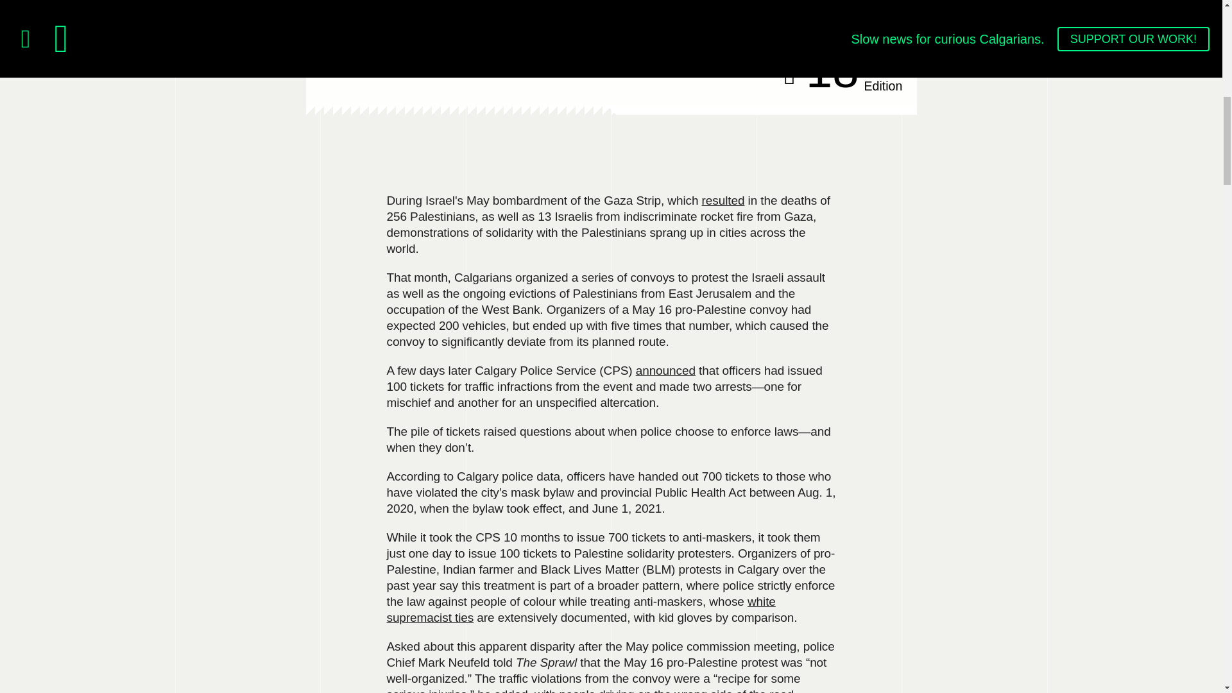 This screenshot has width=1232, height=693. I want to click on resulted, so click(838, 73).